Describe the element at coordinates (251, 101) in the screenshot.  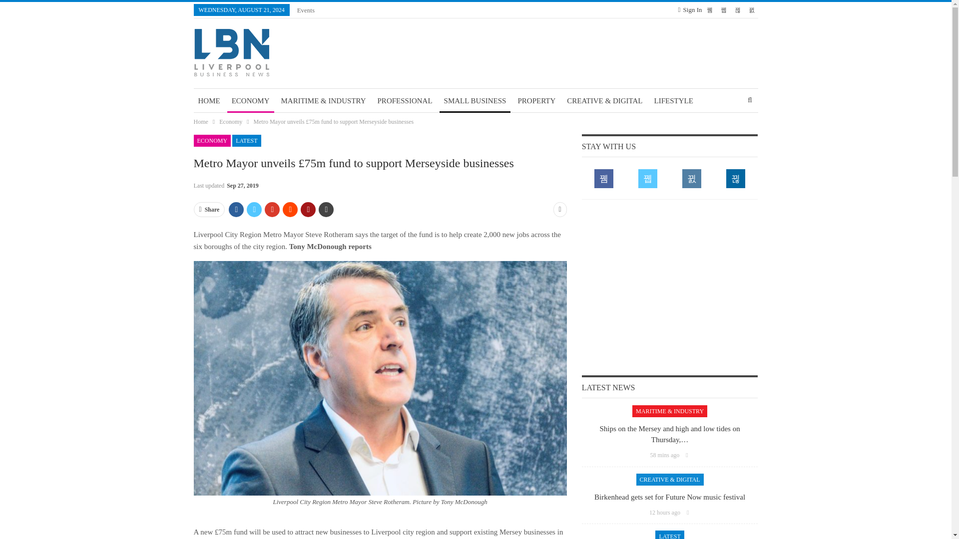
I see `ECONOMY` at that location.